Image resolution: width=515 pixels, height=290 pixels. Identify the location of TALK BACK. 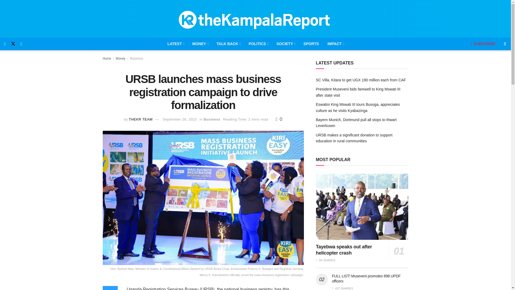
(228, 44).